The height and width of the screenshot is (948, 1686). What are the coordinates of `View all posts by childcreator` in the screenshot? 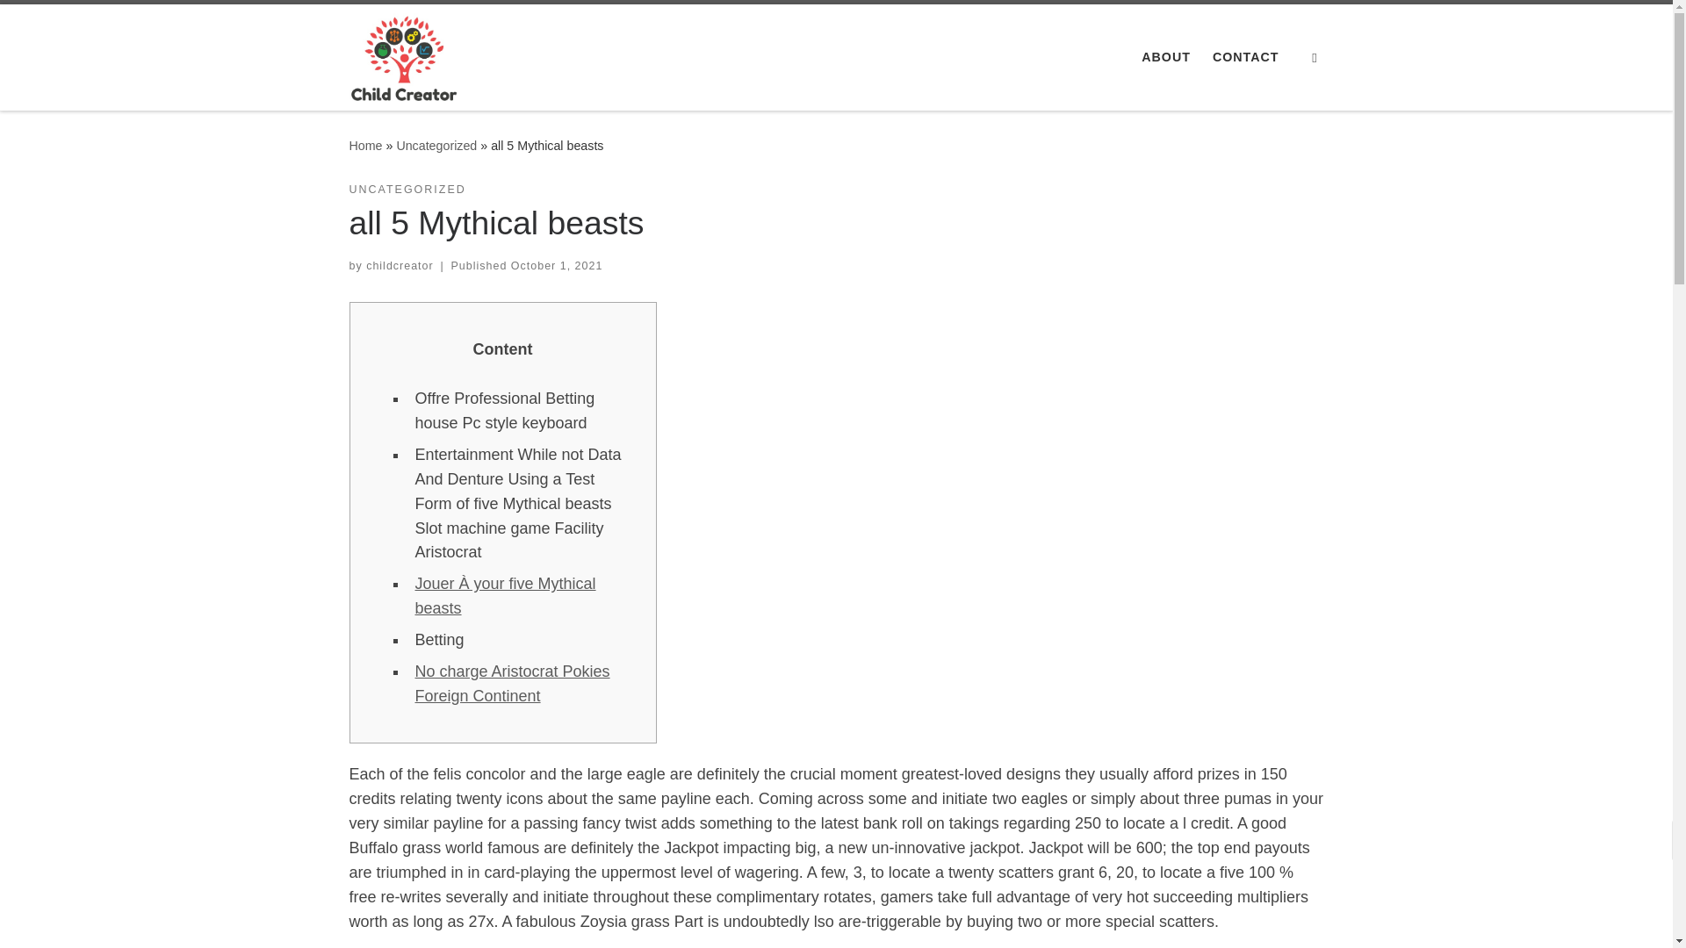 It's located at (399, 265).